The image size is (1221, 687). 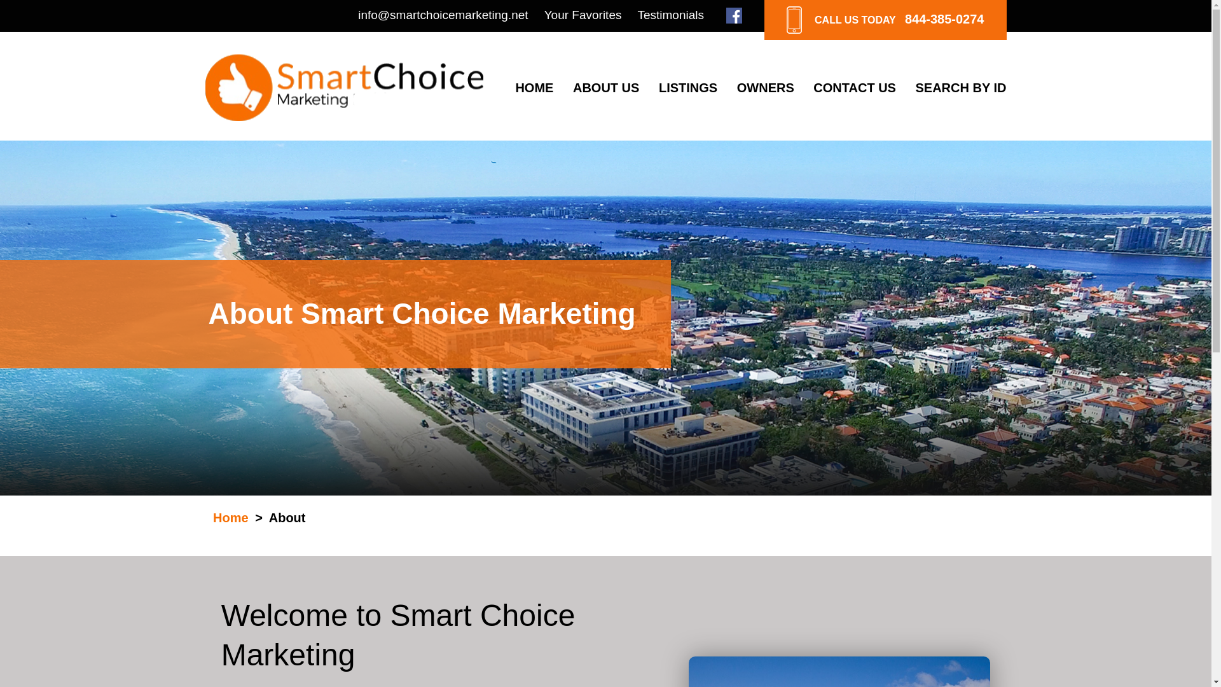 What do you see at coordinates (583, 15) in the screenshot?
I see `Your Favorites` at bounding box center [583, 15].